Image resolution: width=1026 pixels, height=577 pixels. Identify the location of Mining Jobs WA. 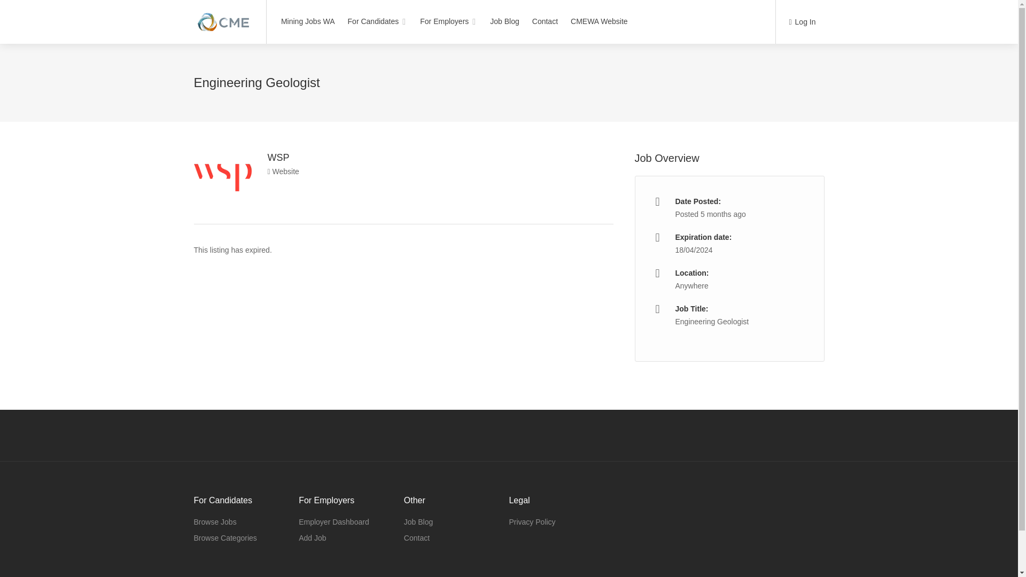
(308, 21).